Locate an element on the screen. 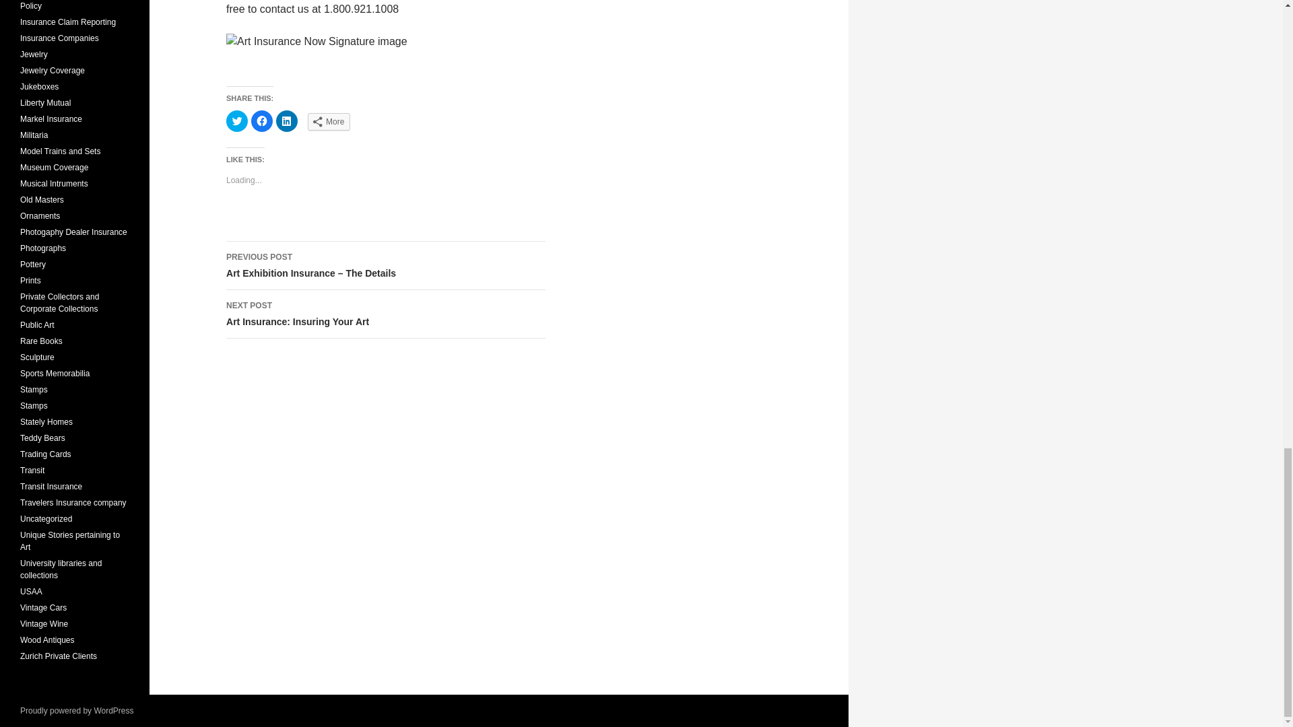  Click to share on Twitter is located at coordinates (386, 51).